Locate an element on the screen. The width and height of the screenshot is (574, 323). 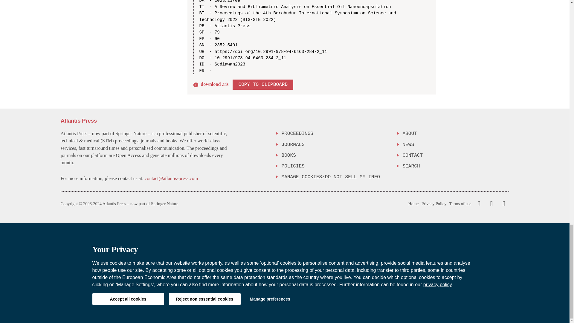
Twitter is located at coordinates (490, 204).